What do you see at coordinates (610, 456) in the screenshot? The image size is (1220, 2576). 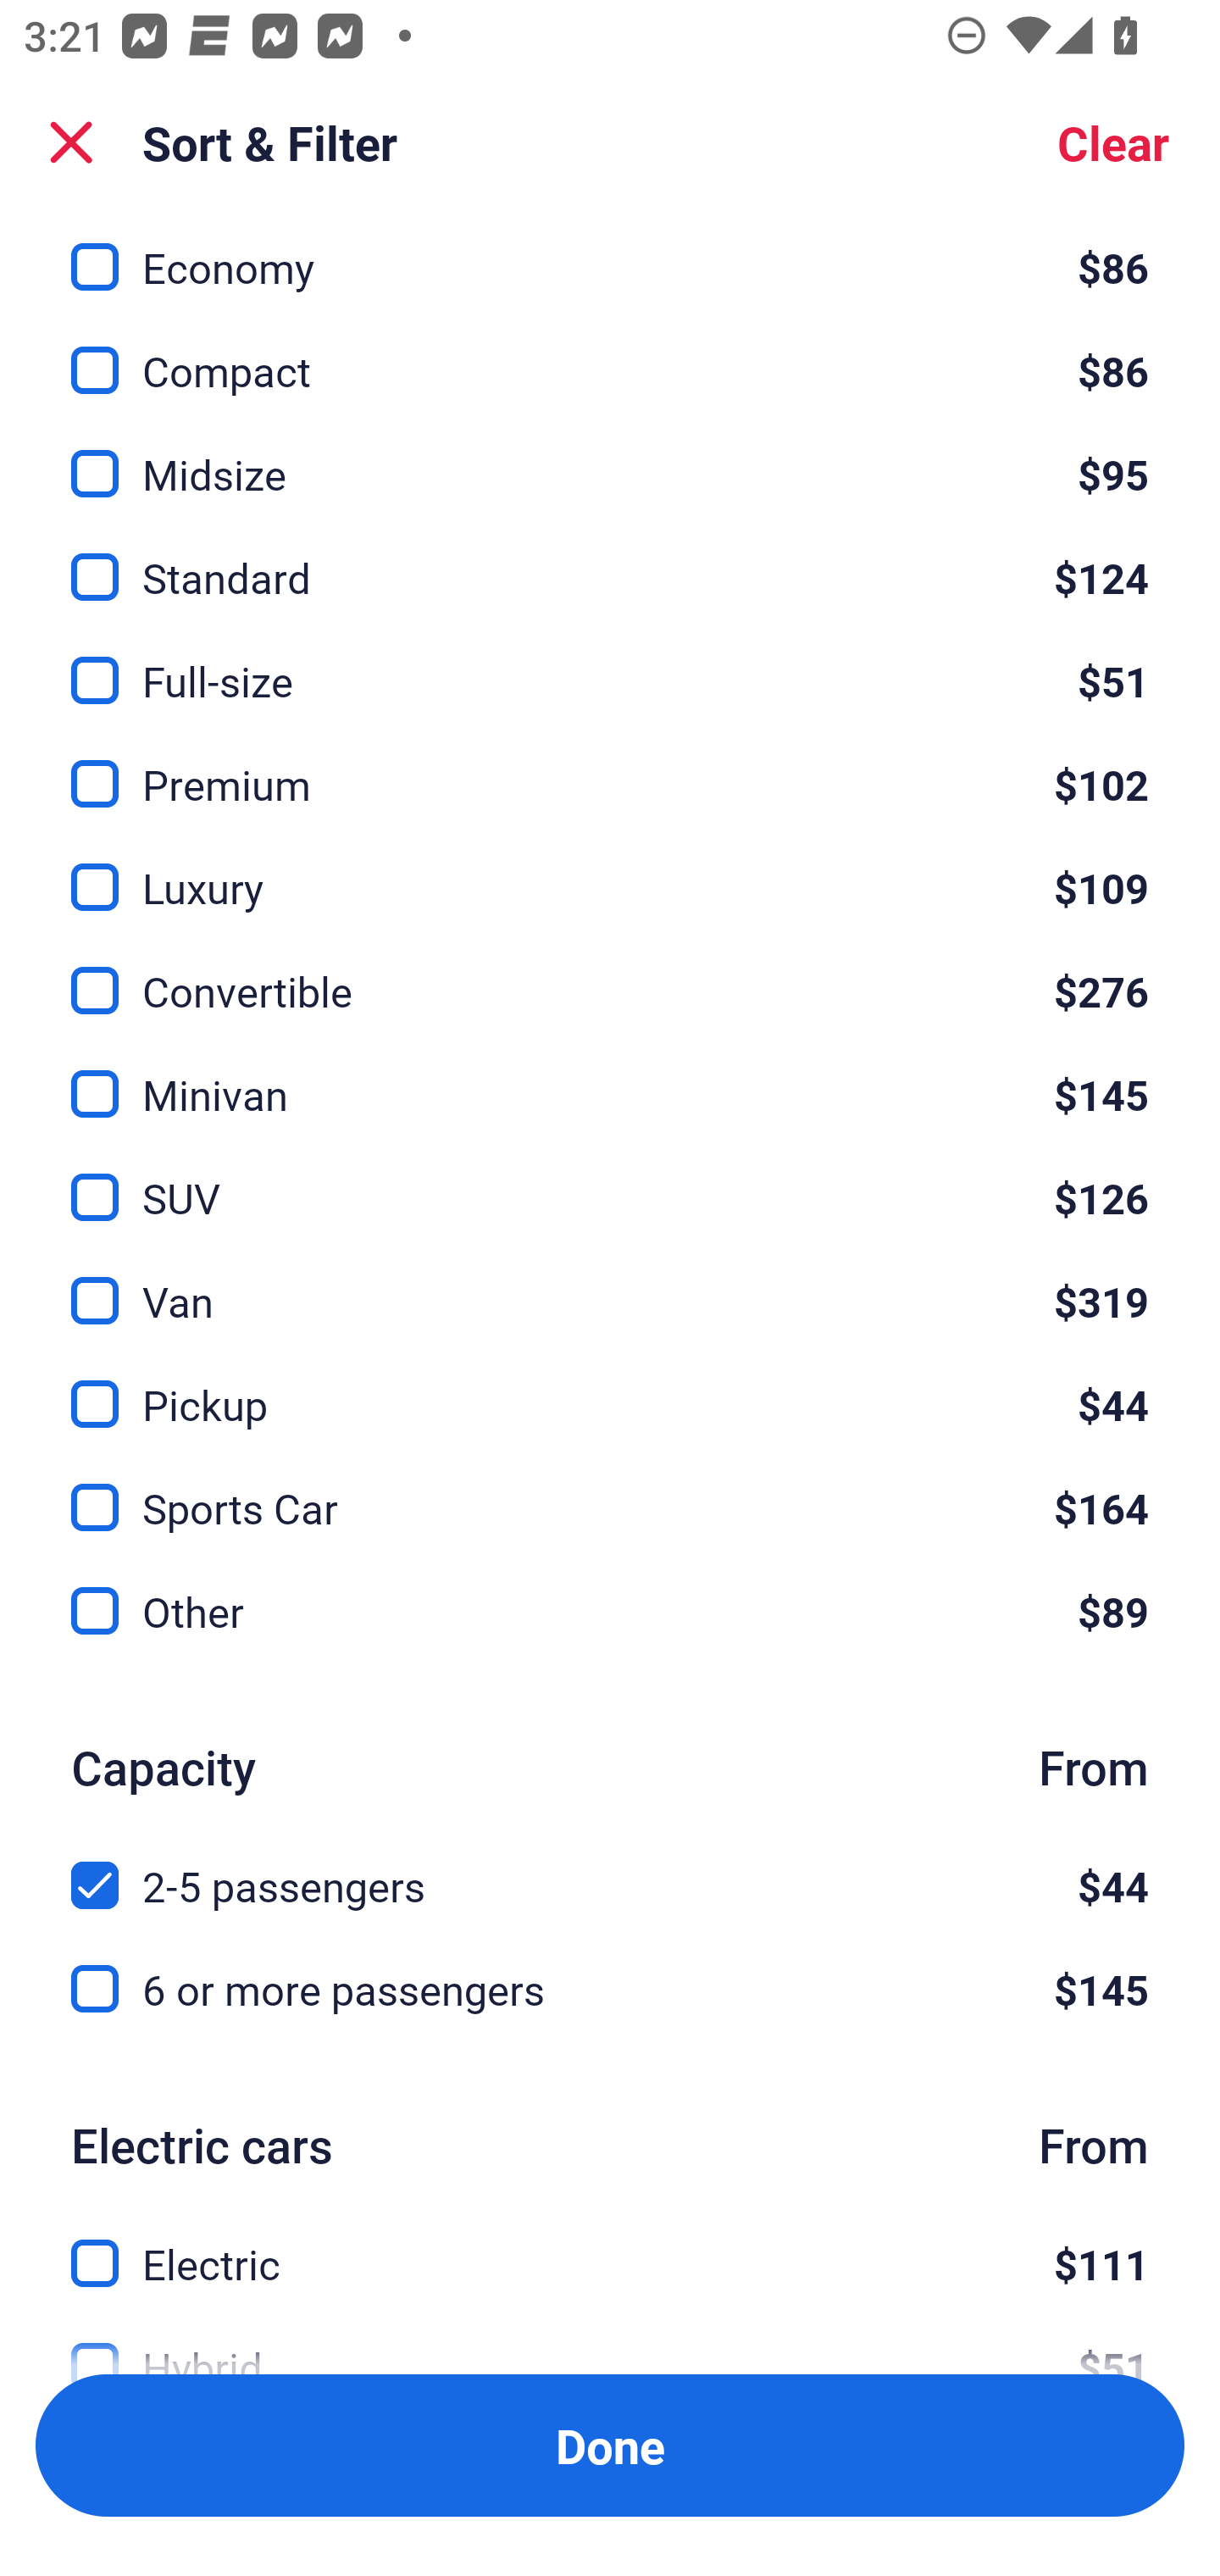 I see `Midsize, $95 Midsize $95` at bounding box center [610, 456].